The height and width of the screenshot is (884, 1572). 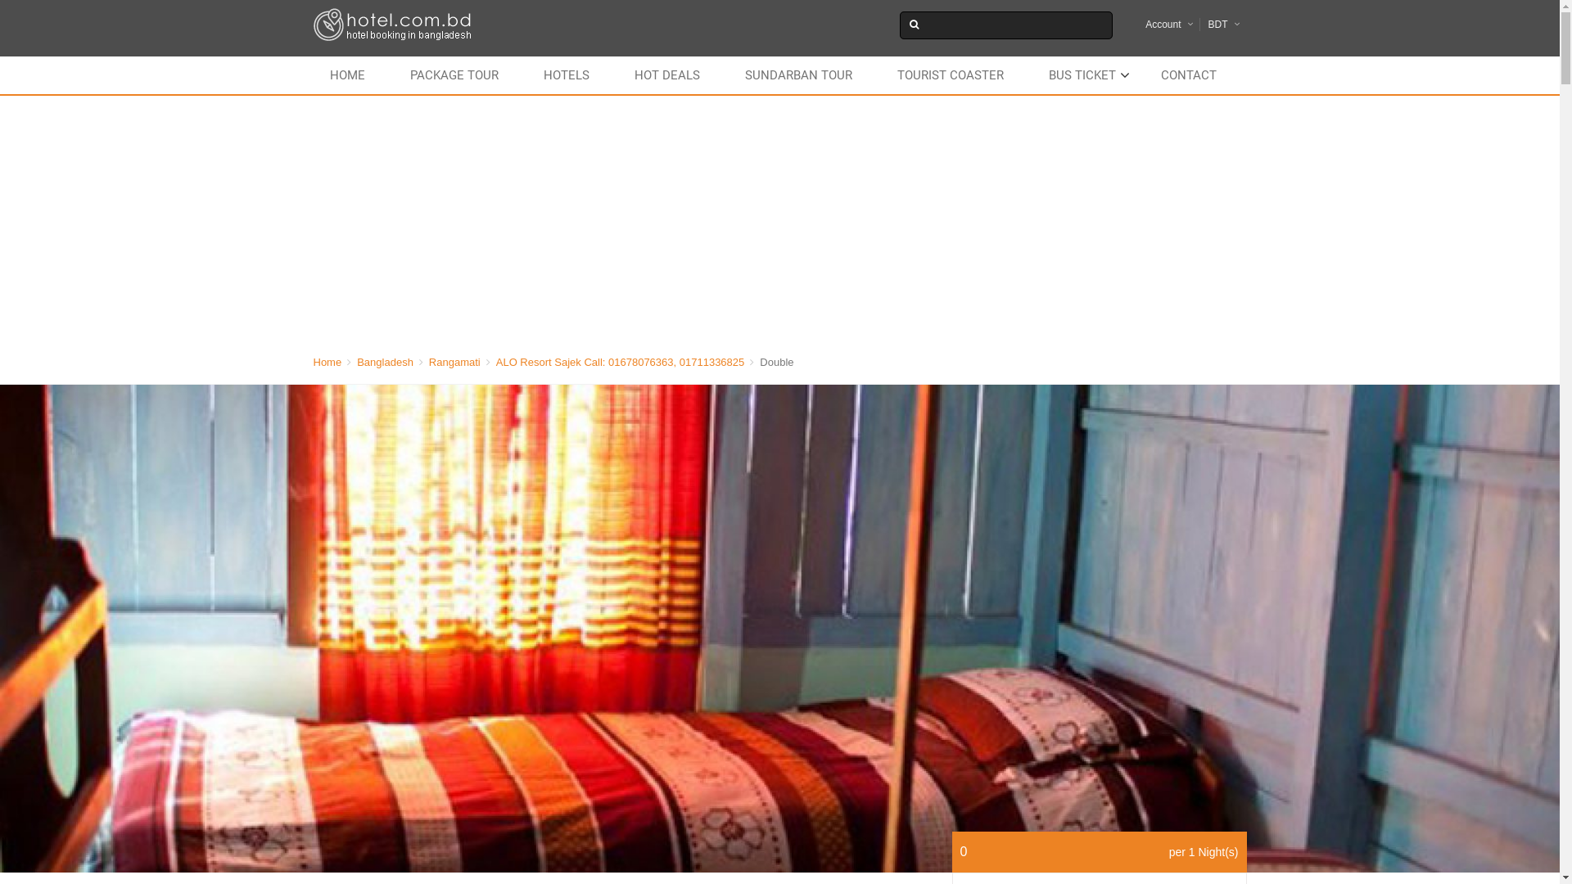 I want to click on BUS TICKET, so click(x=1086, y=75).